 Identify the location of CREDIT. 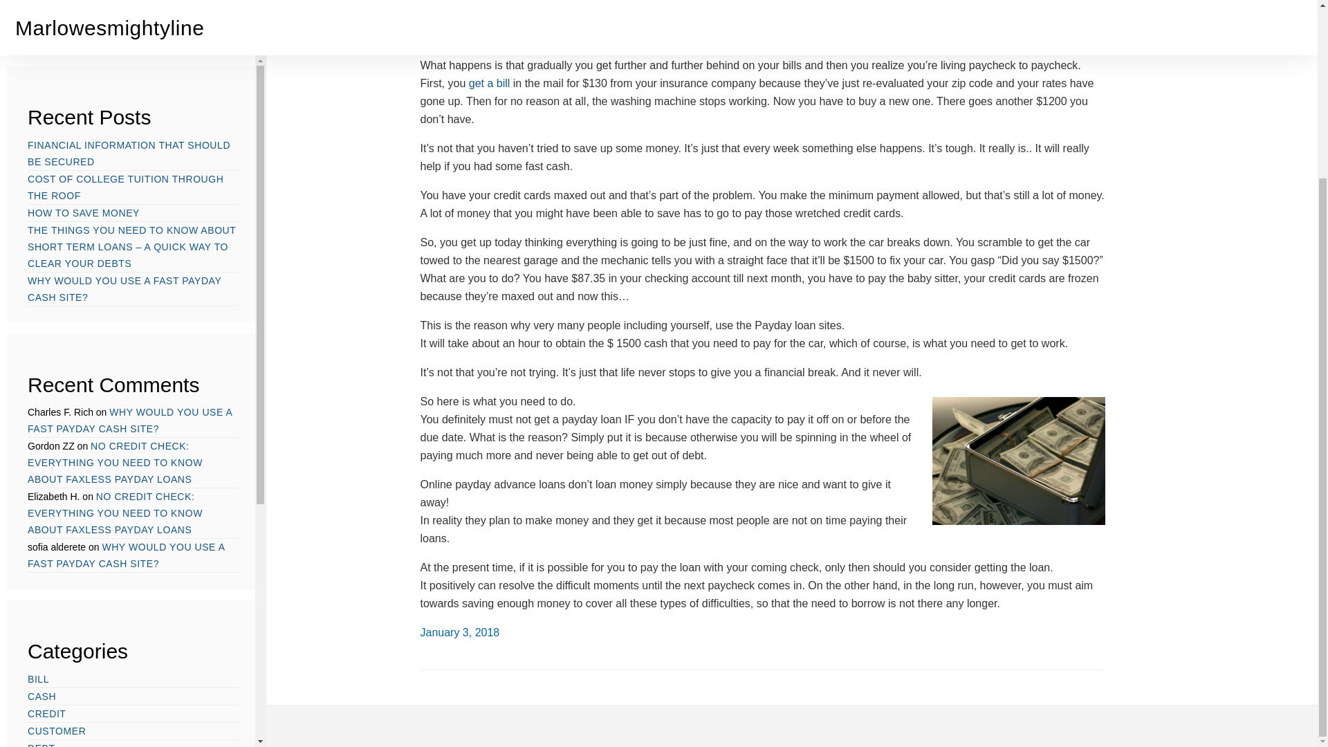
(46, 488).